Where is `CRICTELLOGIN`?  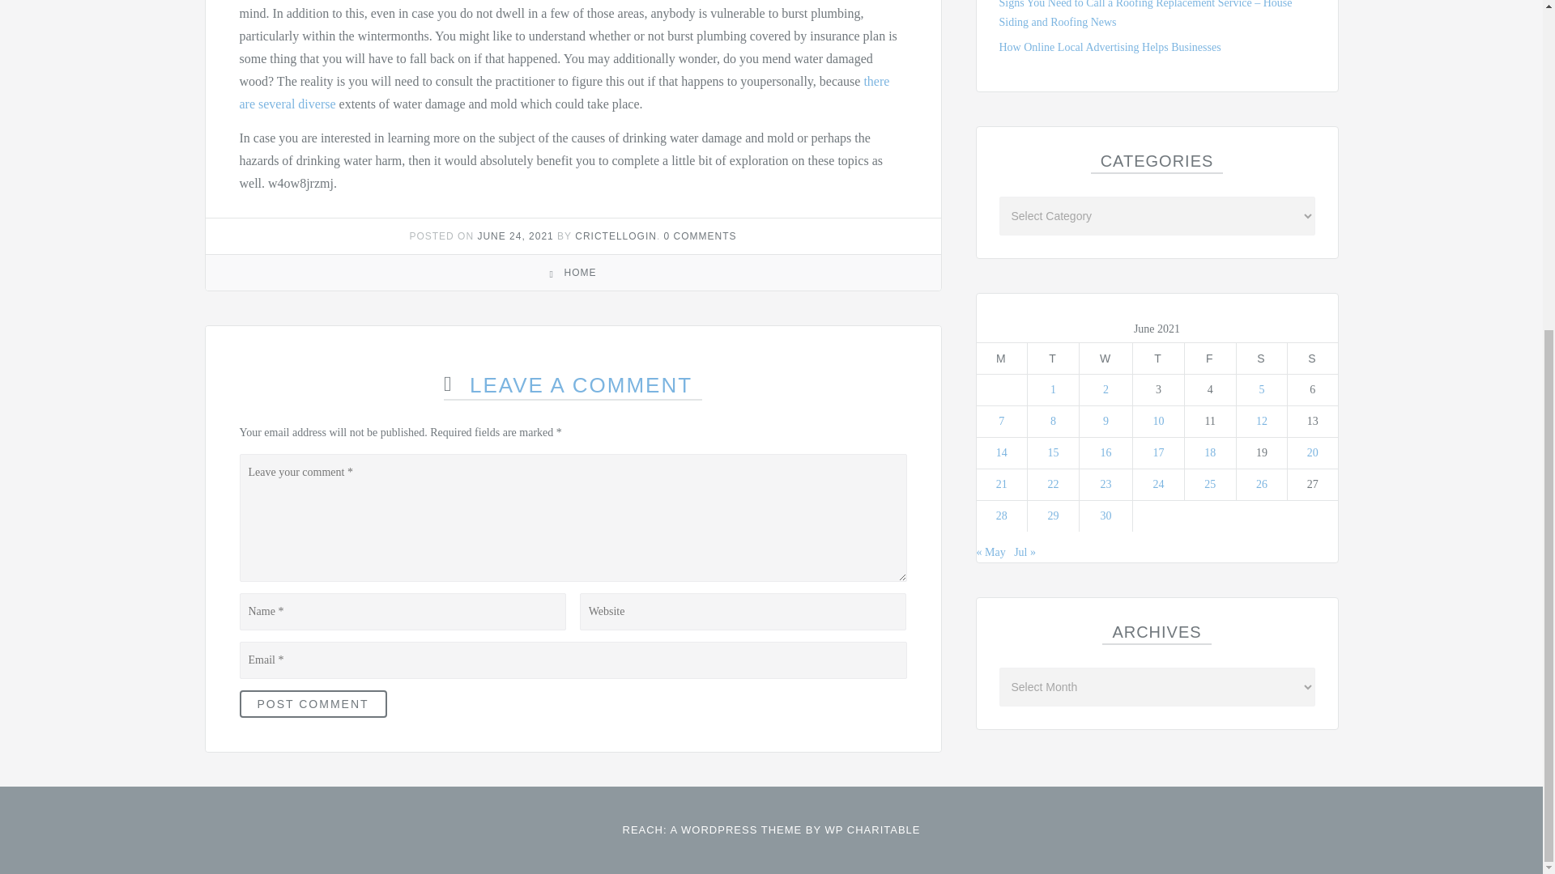
CRICTELLOGIN is located at coordinates (616, 236).